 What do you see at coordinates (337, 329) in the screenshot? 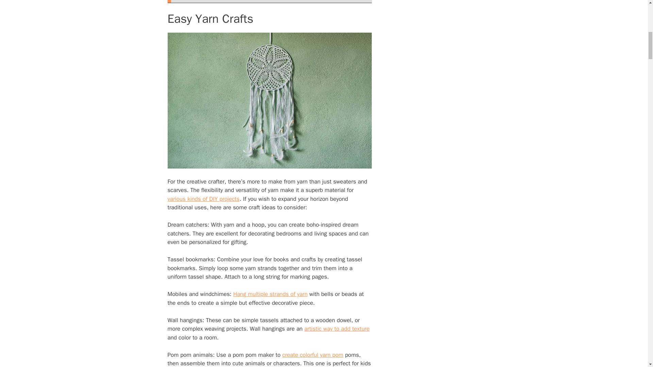
I see `artistic way to add texture` at bounding box center [337, 329].